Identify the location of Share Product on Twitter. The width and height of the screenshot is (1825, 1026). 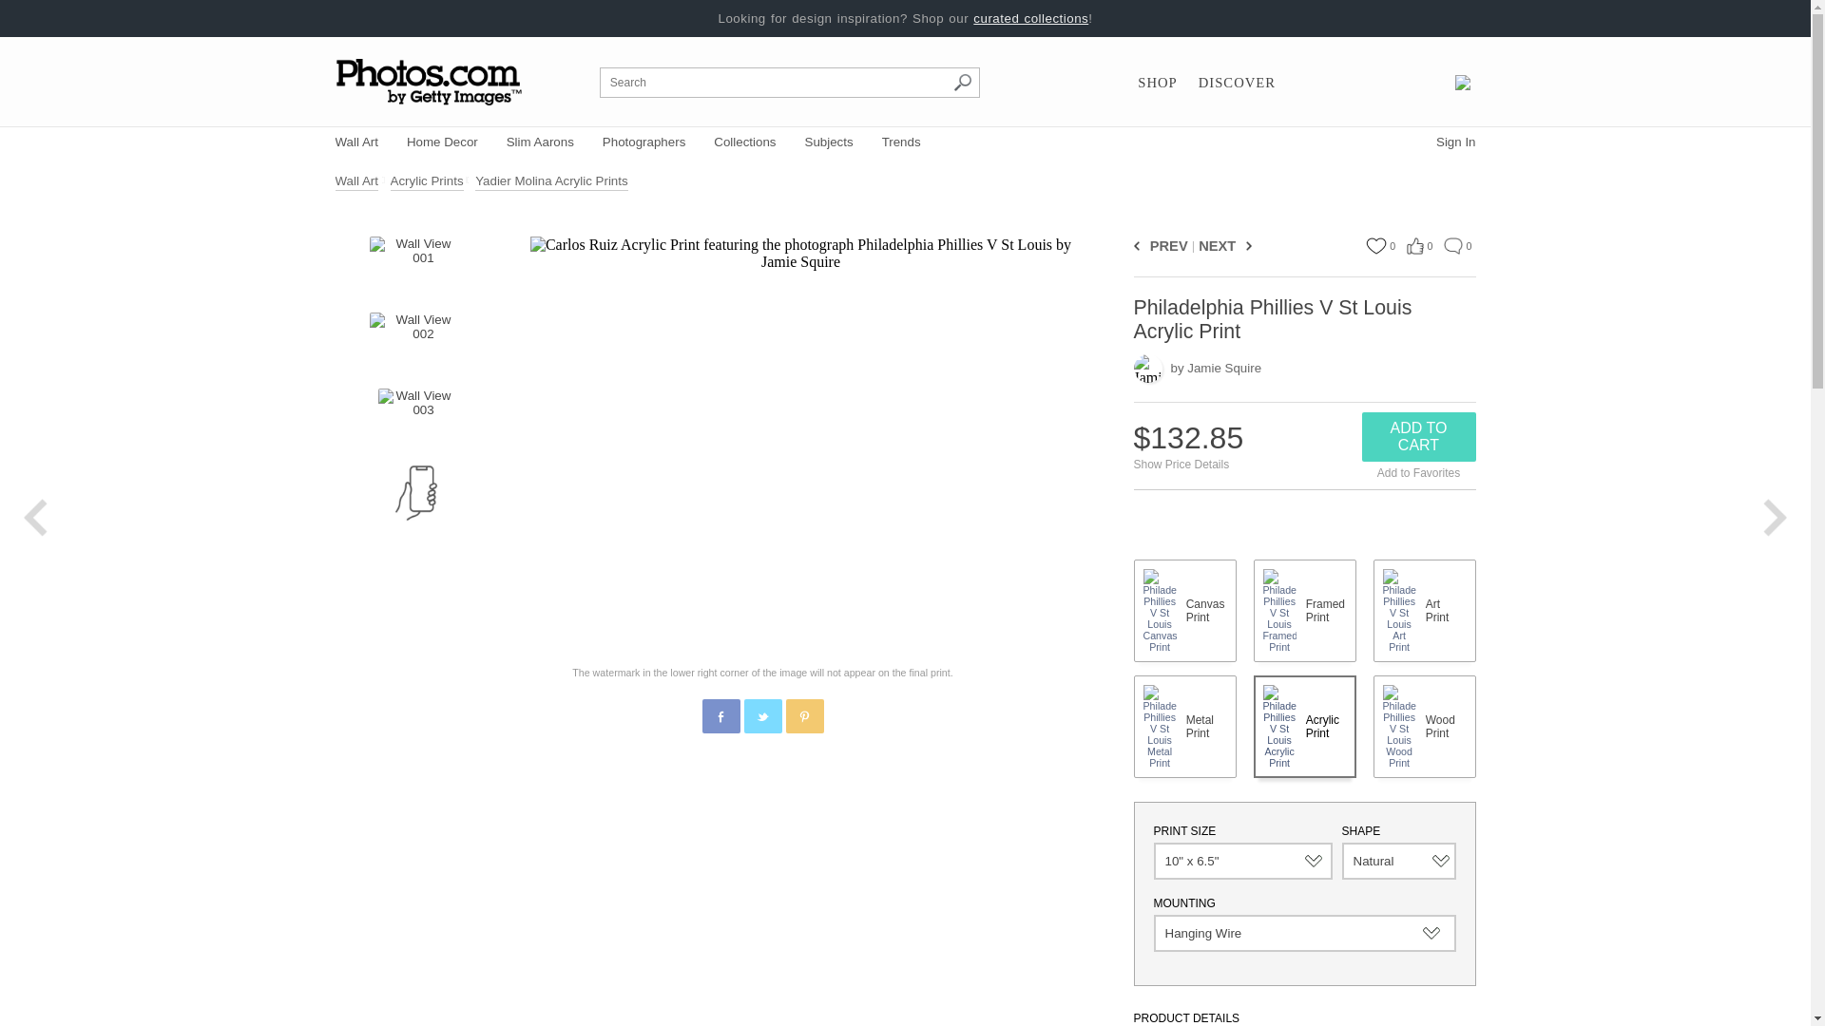
(761, 716).